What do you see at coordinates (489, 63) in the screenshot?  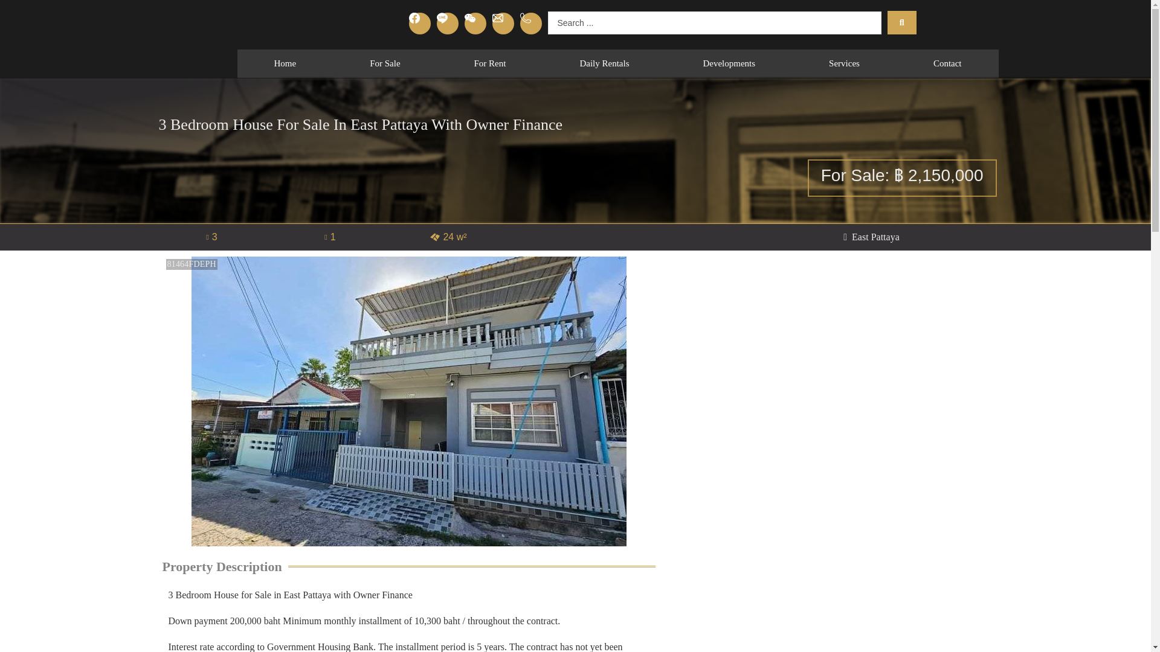 I see `For Rent` at bounding box center [489, 63].